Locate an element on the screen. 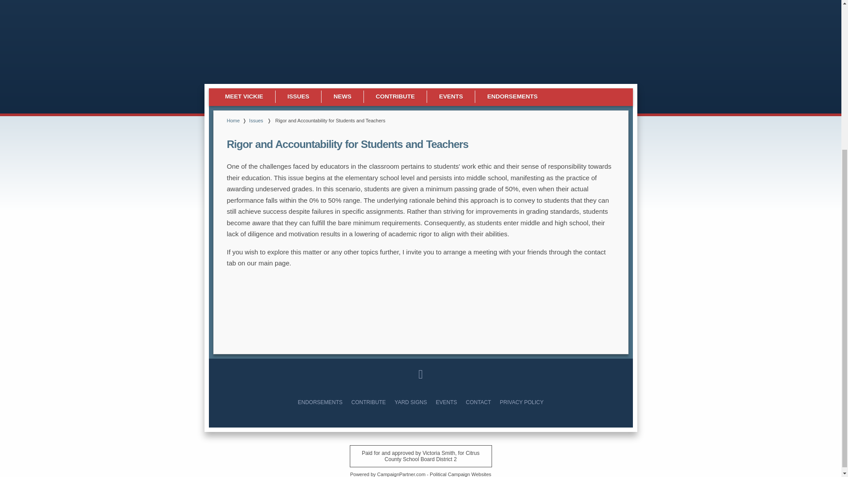 This screenshot has height=477, width=848. Join us on Facebook is located at coordinates (420, 374).